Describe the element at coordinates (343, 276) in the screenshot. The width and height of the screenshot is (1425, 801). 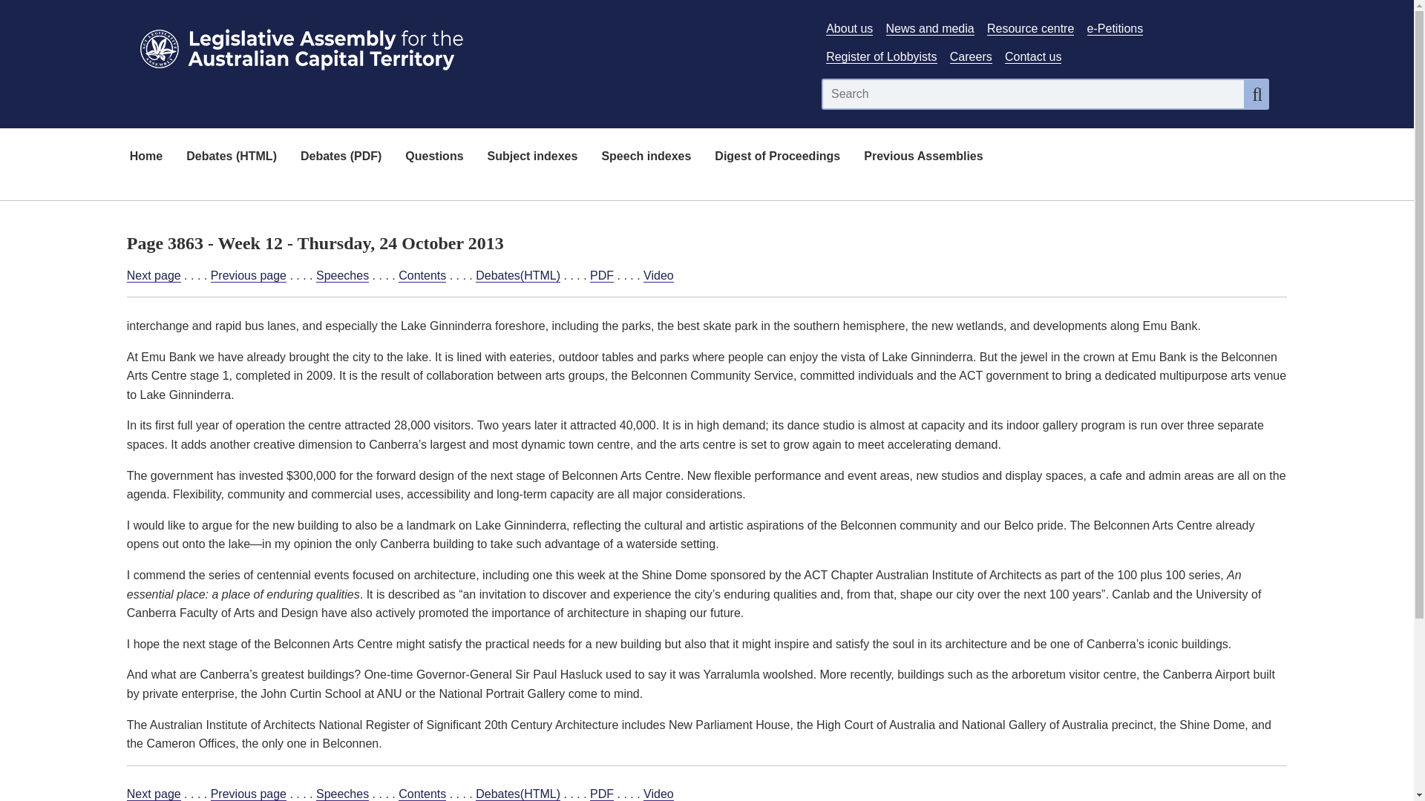
I see `Speeches` at that location.